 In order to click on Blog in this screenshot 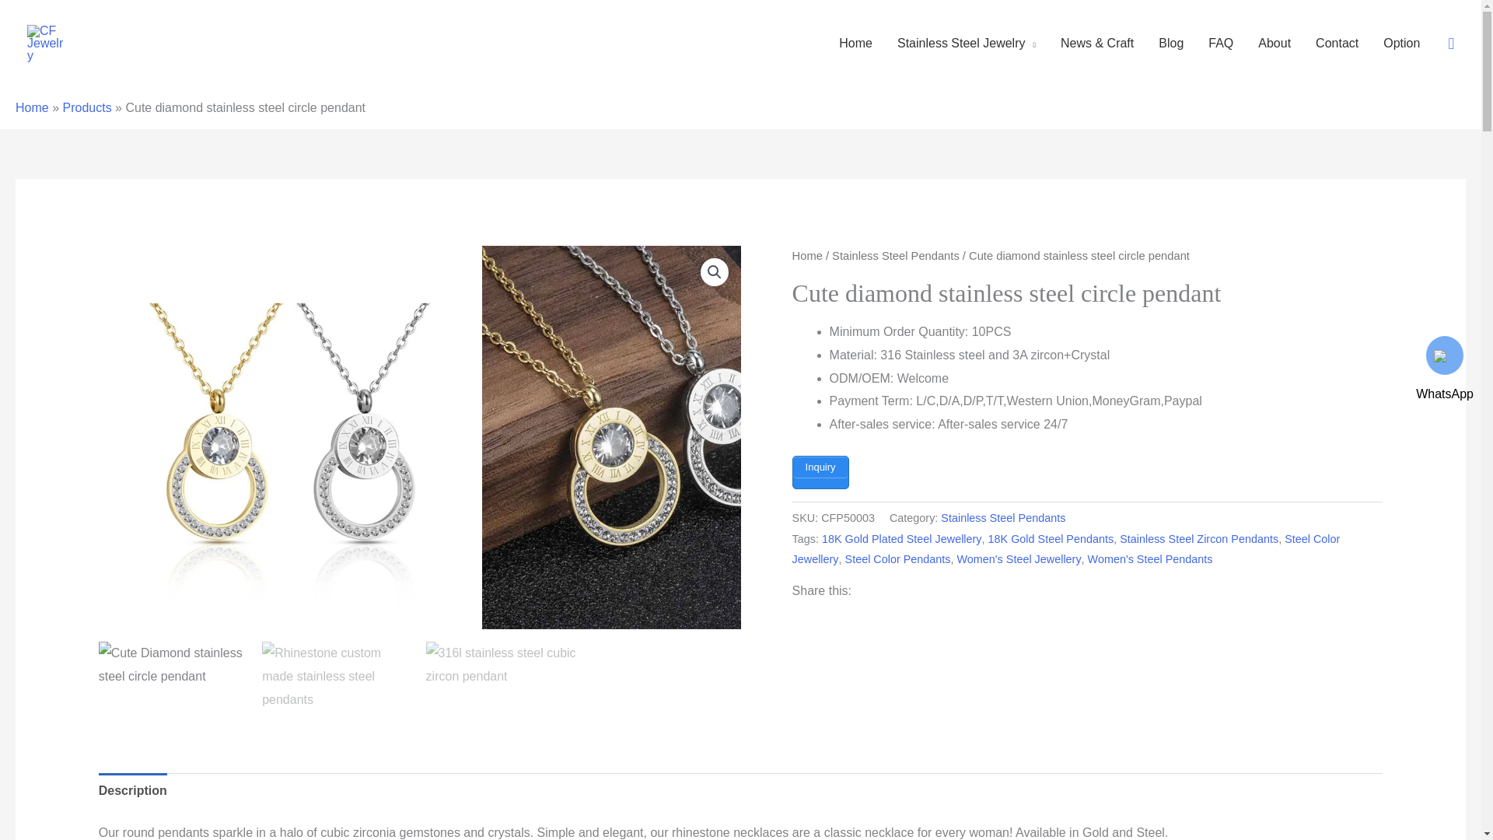, I will do `click(1171, 43)`.